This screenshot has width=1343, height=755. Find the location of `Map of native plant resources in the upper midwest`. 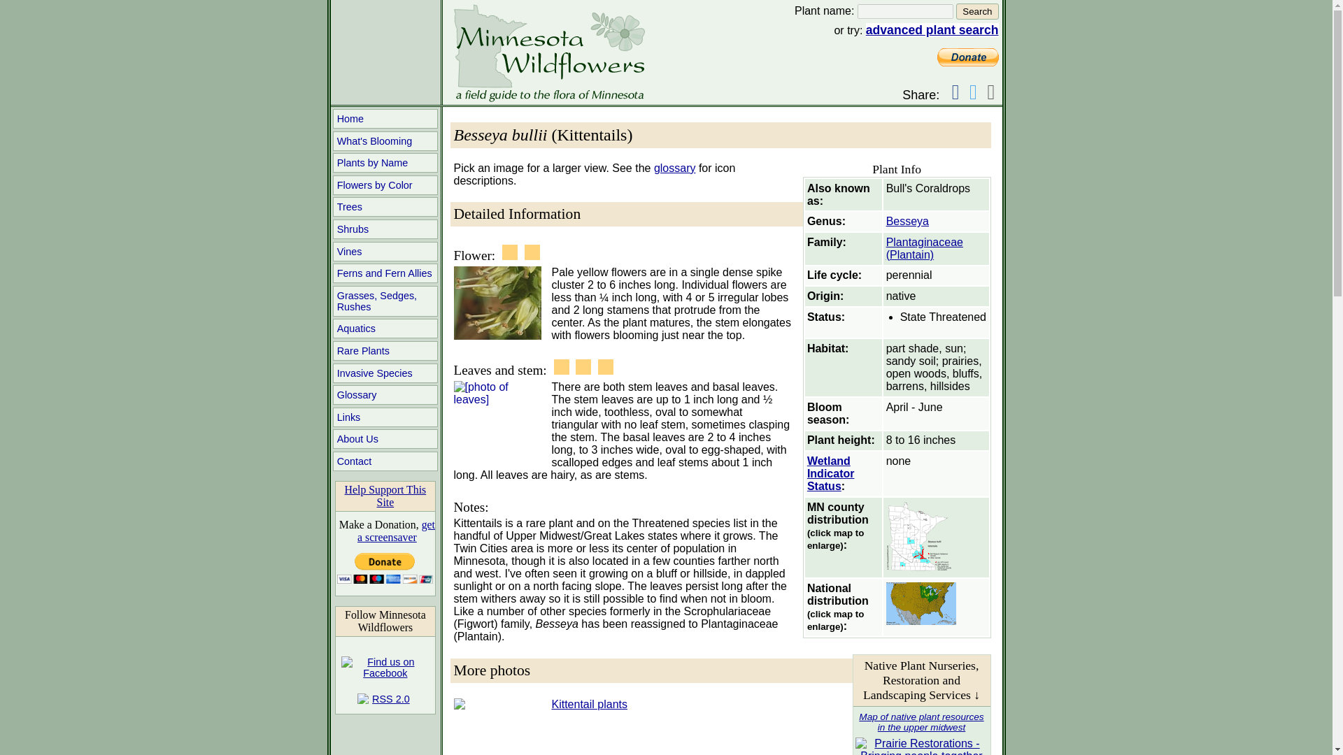

Map of native plant resources in the upper midwest is located at coordinates (921, 721).